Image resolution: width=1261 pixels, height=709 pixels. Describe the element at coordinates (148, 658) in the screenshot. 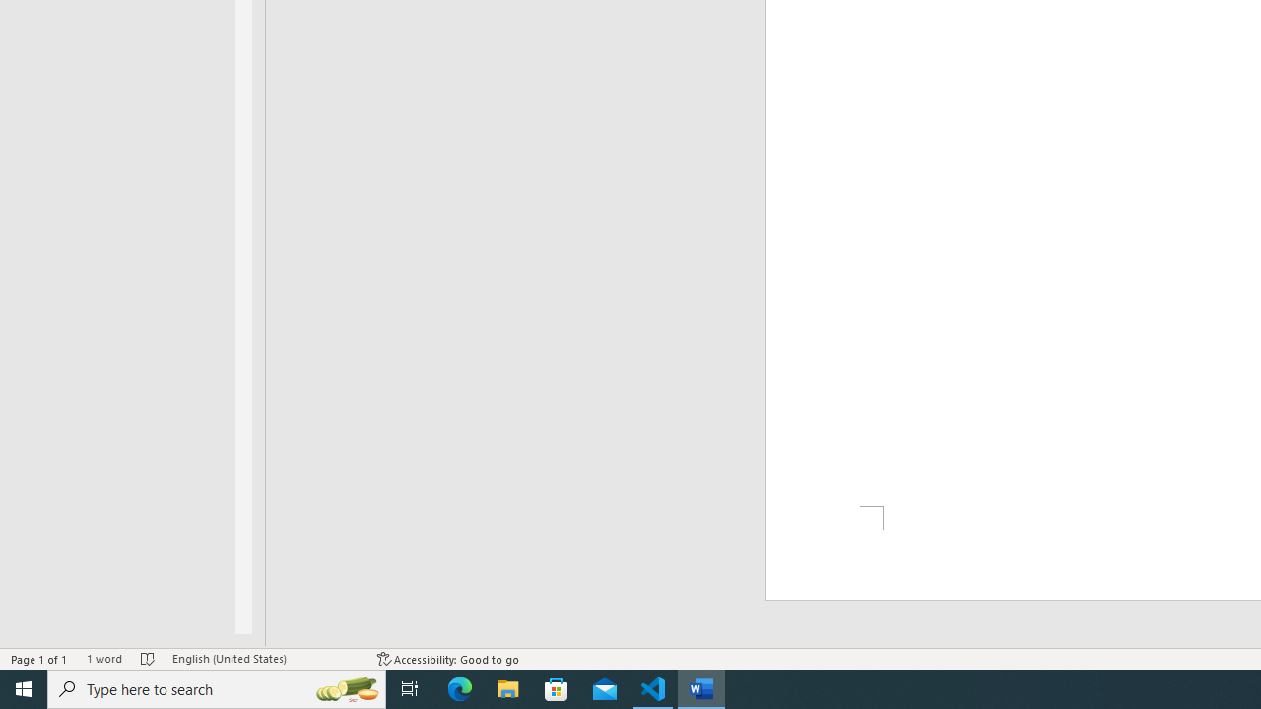

I see `Spelling and Grammar Check No Errors` at that location.